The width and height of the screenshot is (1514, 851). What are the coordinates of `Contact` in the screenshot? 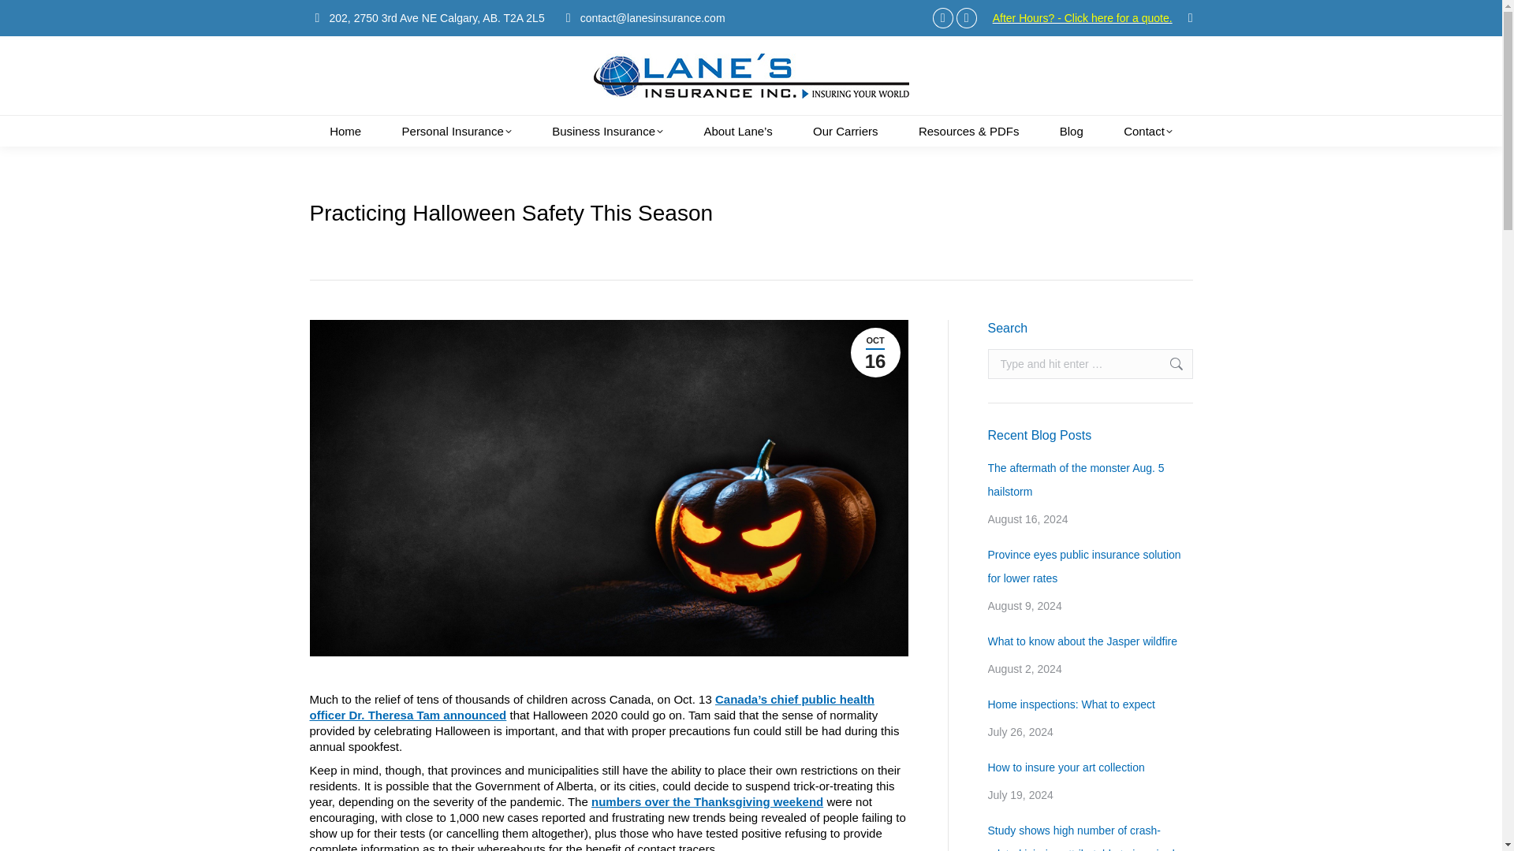 It's located at (1147, 131).